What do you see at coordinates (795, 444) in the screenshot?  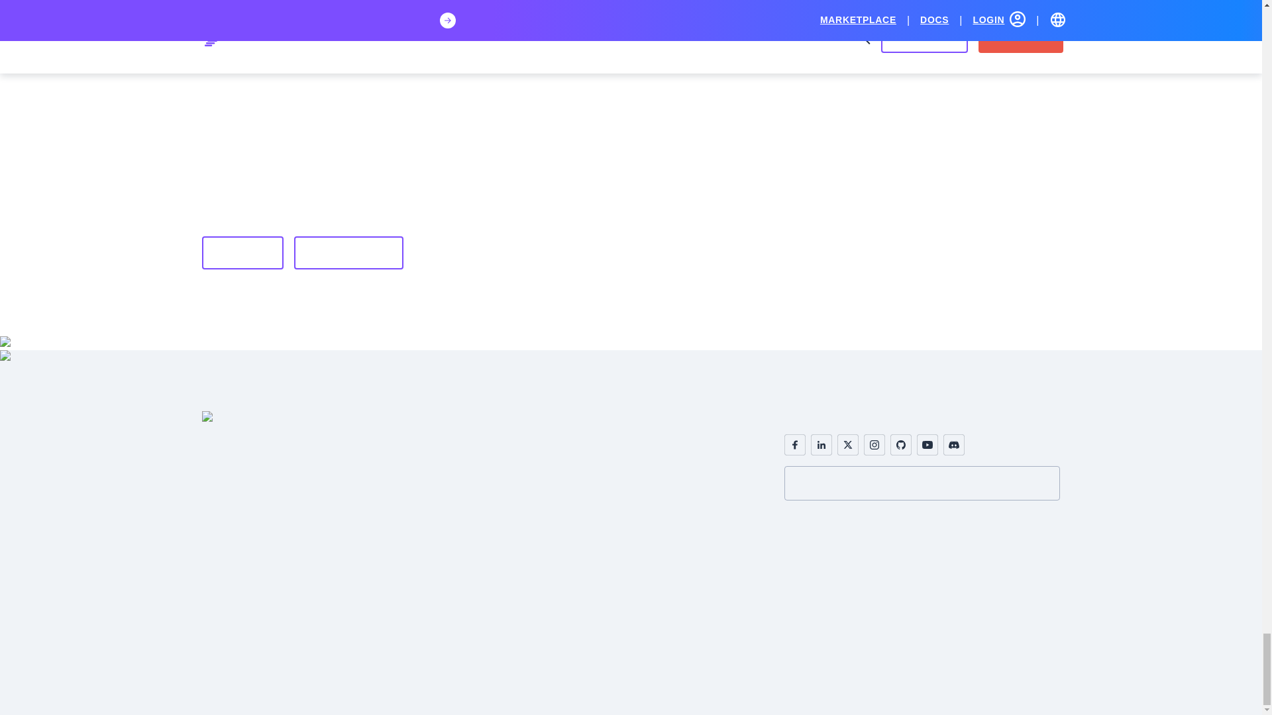 I see `Facebook` at bounding box center [795, 444].